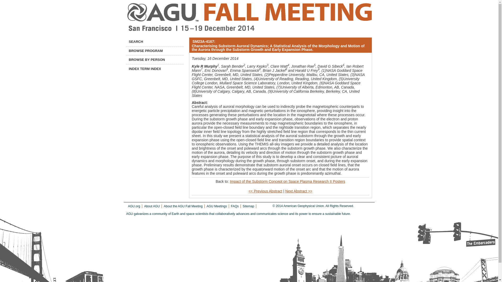 The width and height of the screenshot is (502, 282). What do you see at coordinates (155, 69) in the screenshot?
I see `INDEX TERM INDEX` at bounding box center [155, 69].